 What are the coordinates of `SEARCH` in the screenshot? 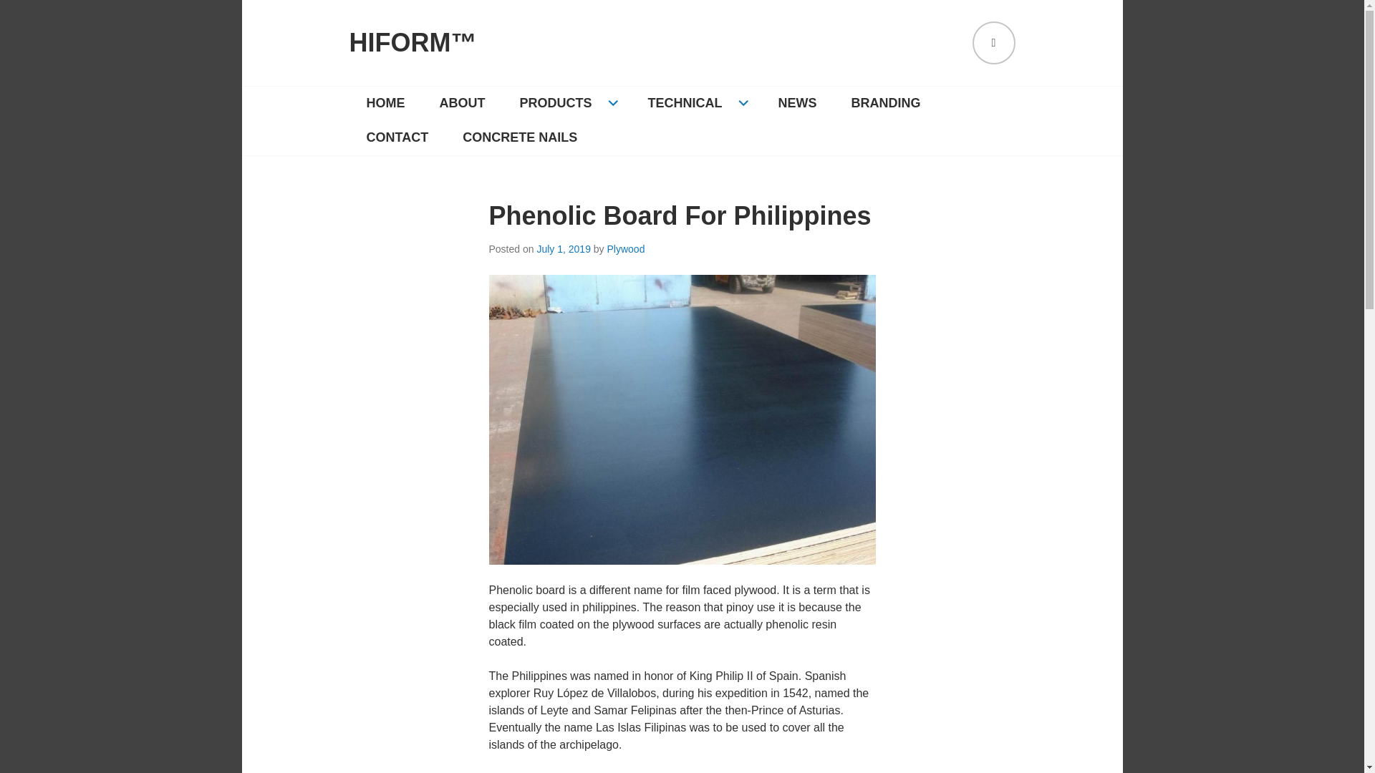 It's located at (994, 43).